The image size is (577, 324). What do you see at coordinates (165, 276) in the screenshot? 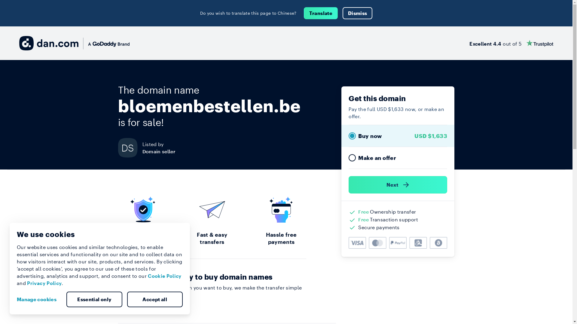
I see `Cookie Policy` at bounding box center [165, 276].